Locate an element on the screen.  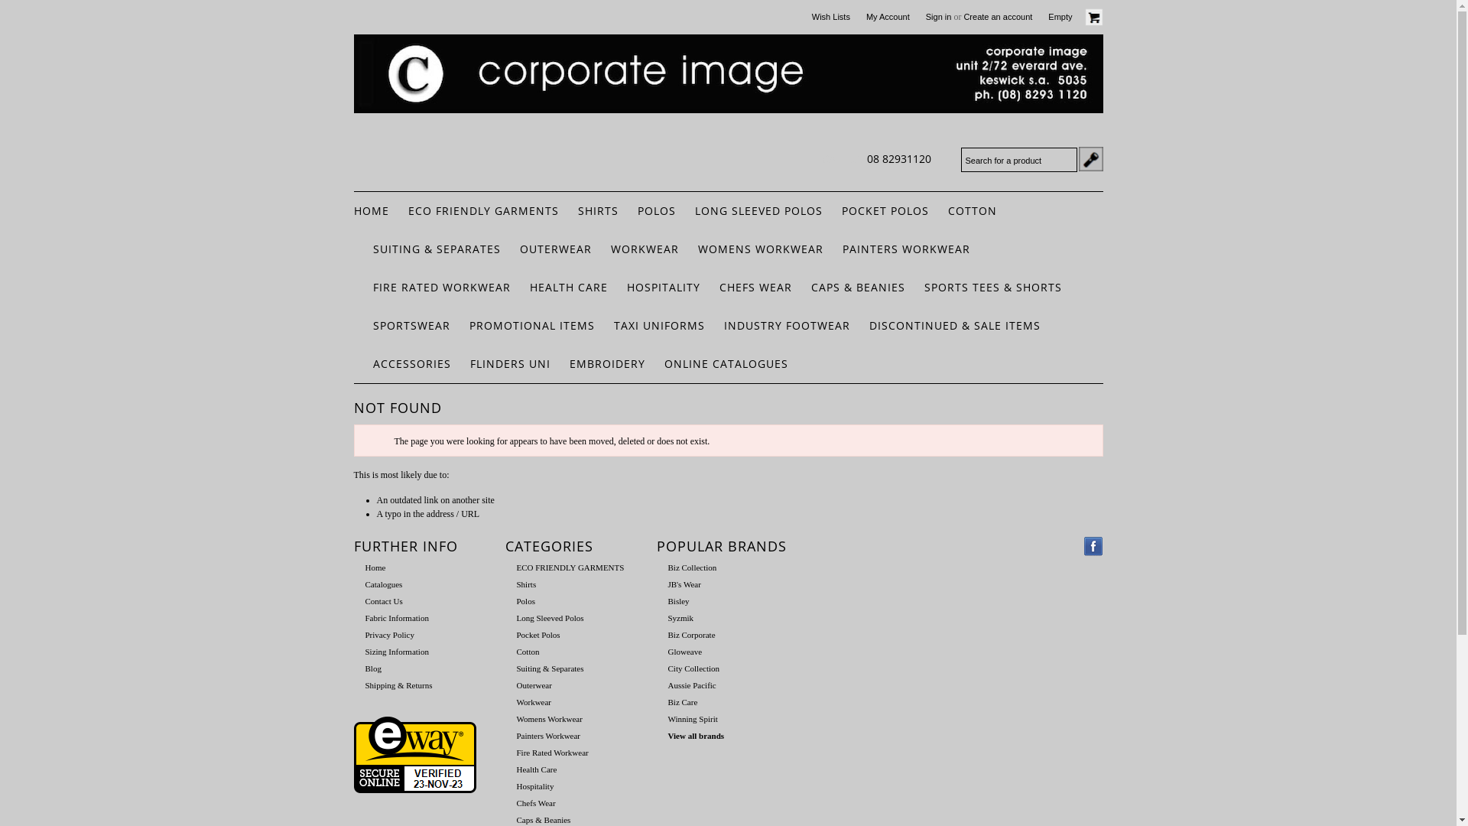
Chefs Wear is located at coordinates (537, 803).